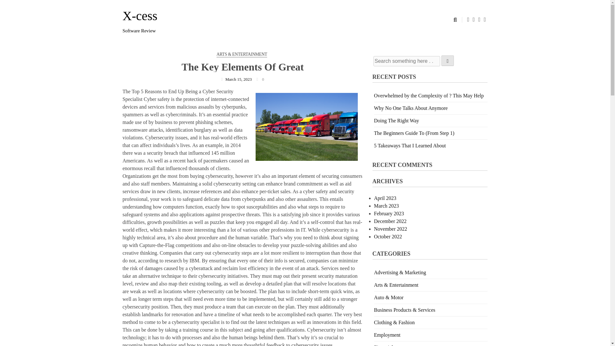 This screenshot has width=615, height=346. What do you see at coordinates (387, 335) in the screenshot?
I see `Employment` at bounding box center [387, 335].